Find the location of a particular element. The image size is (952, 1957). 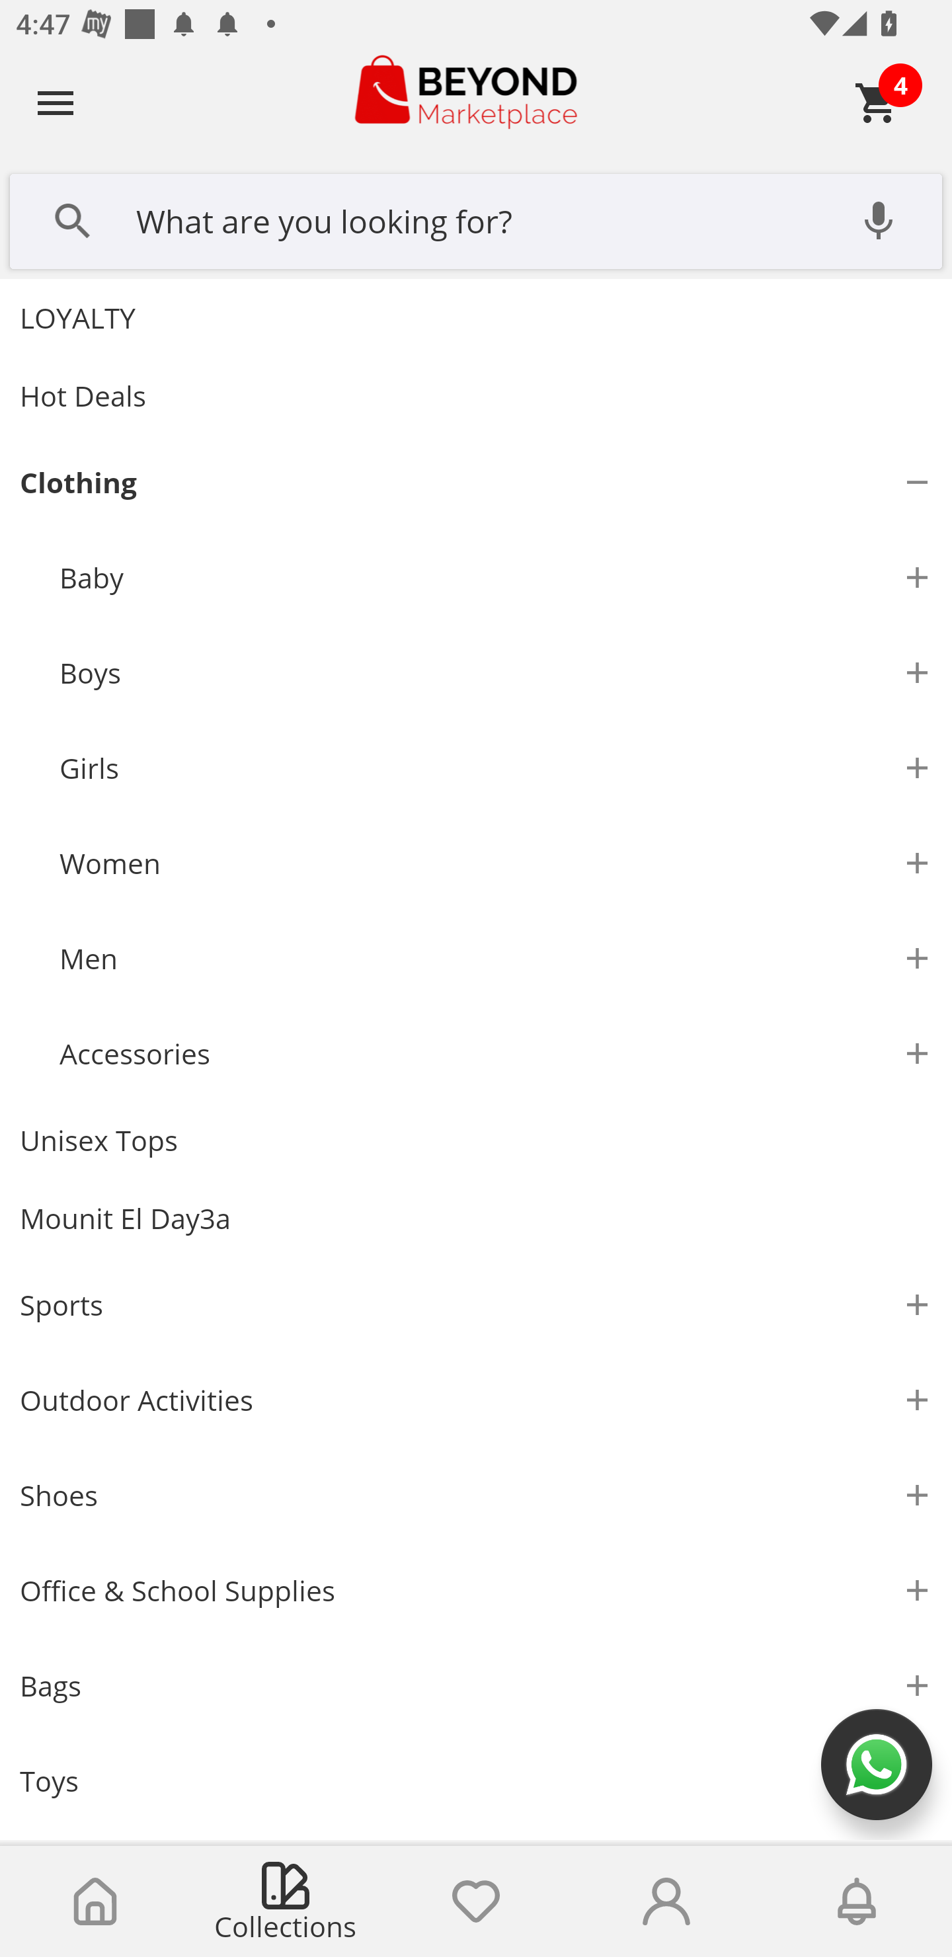

Accessories is located at coordinates (496, 1054).